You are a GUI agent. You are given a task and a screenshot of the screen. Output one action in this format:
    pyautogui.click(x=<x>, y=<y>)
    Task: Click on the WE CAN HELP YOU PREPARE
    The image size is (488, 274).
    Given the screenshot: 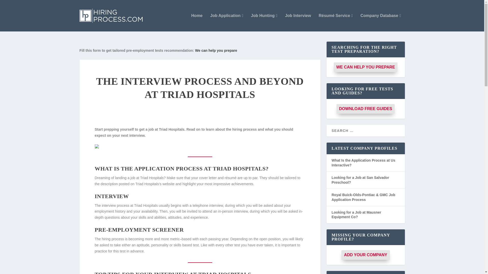 What is the action you would take?
    pyautogui.click(x=365, y=67)
    